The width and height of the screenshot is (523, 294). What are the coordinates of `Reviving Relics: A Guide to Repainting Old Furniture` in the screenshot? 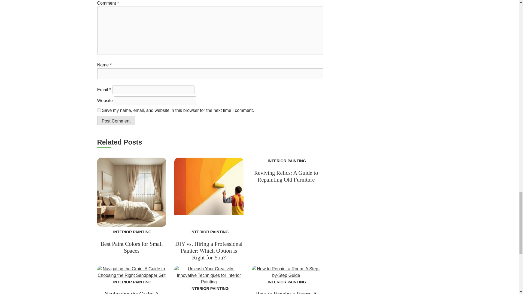 It's located at (286, 176).